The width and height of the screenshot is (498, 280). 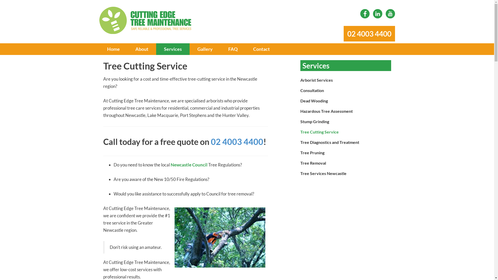 I want to click on Tree Diagnostics and Treatment, so click(x=346, y=142).